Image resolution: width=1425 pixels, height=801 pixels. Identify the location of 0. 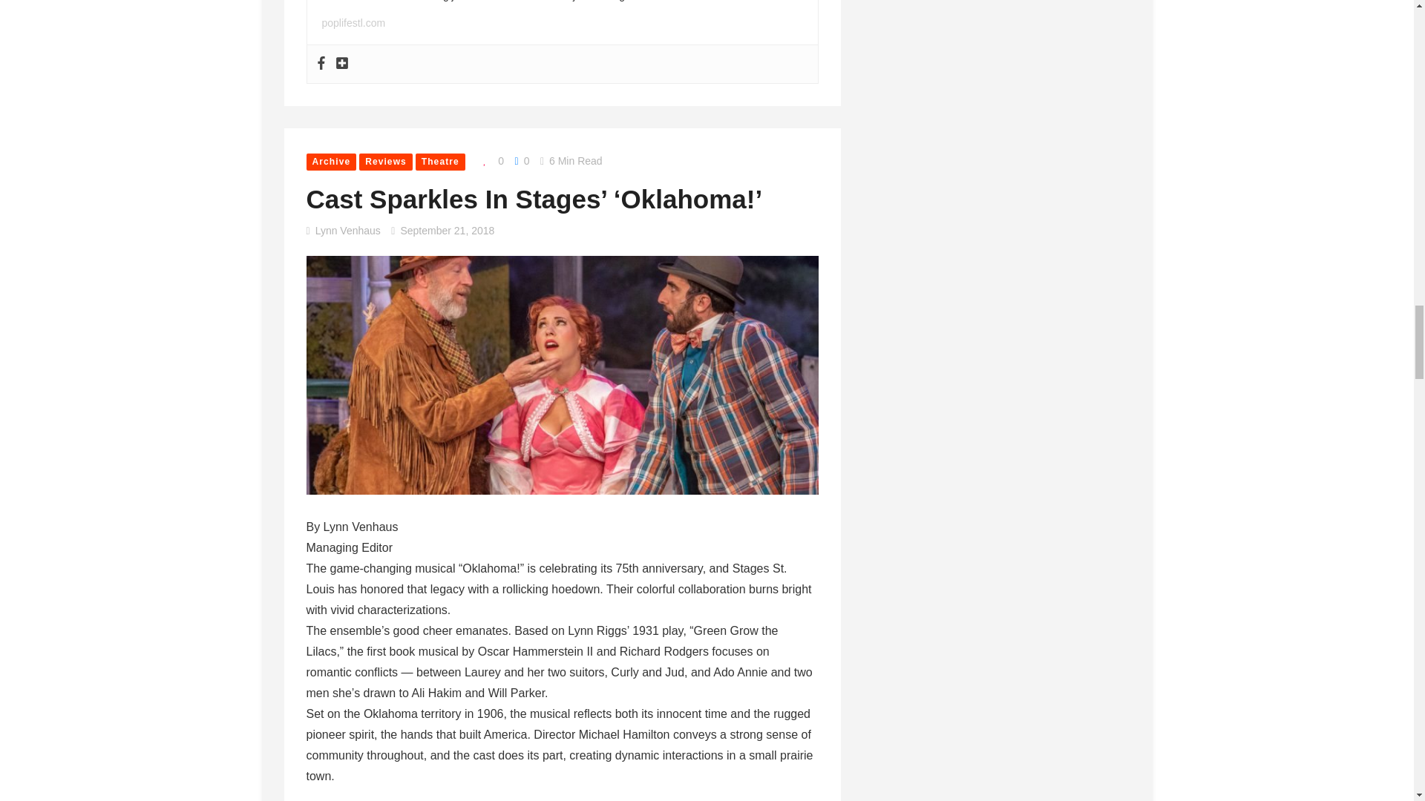
(490, 161).